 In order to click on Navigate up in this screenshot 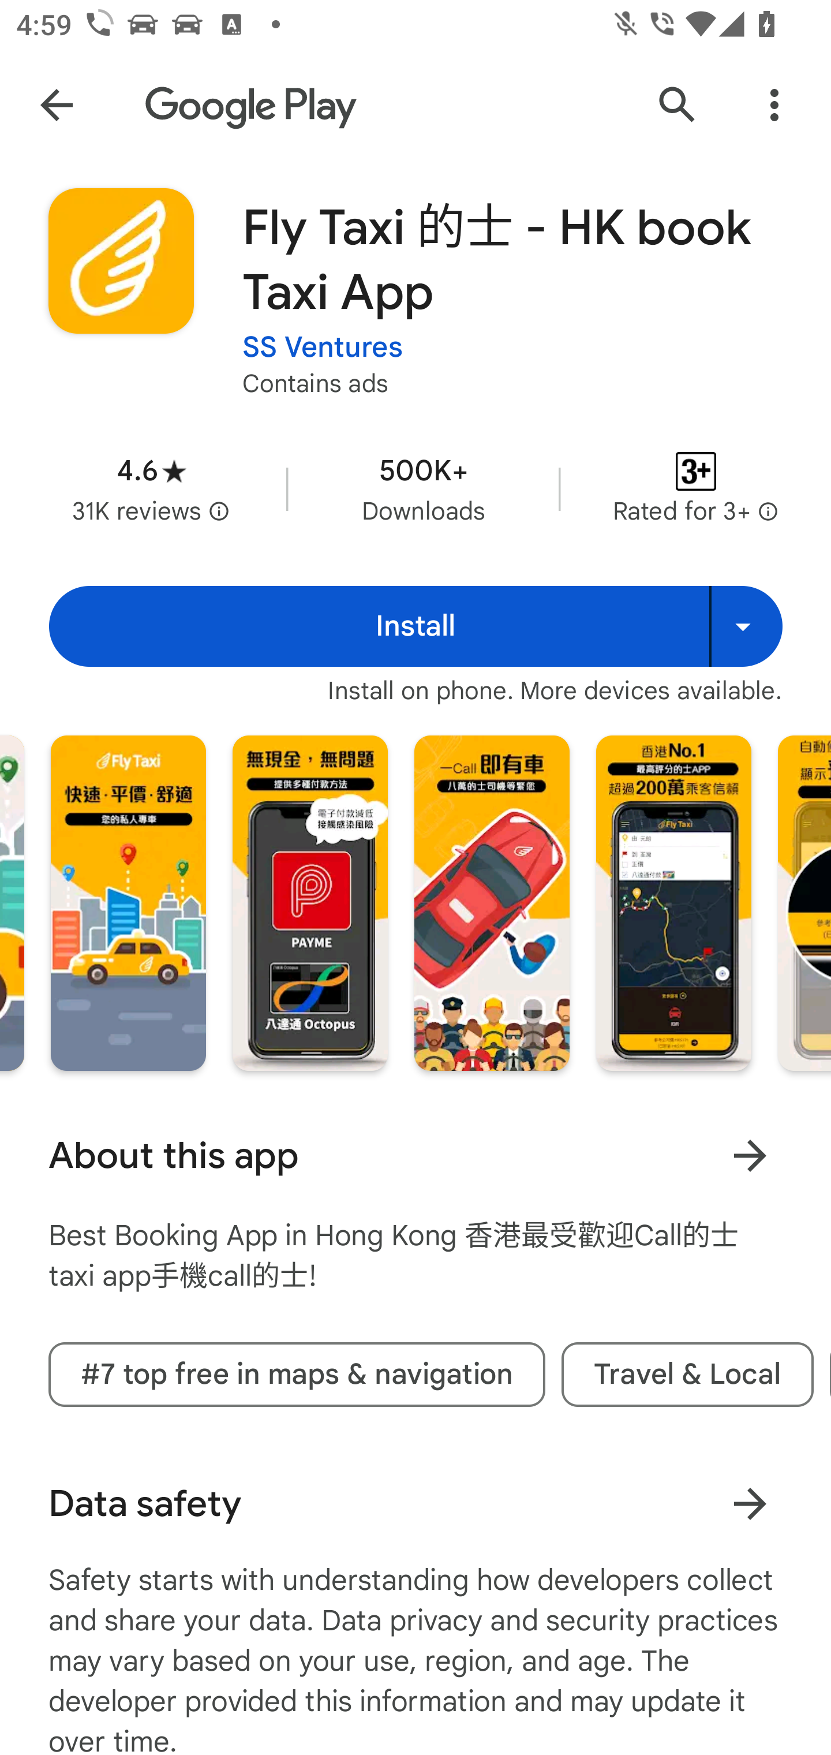, I will do `click(57, 105)`.